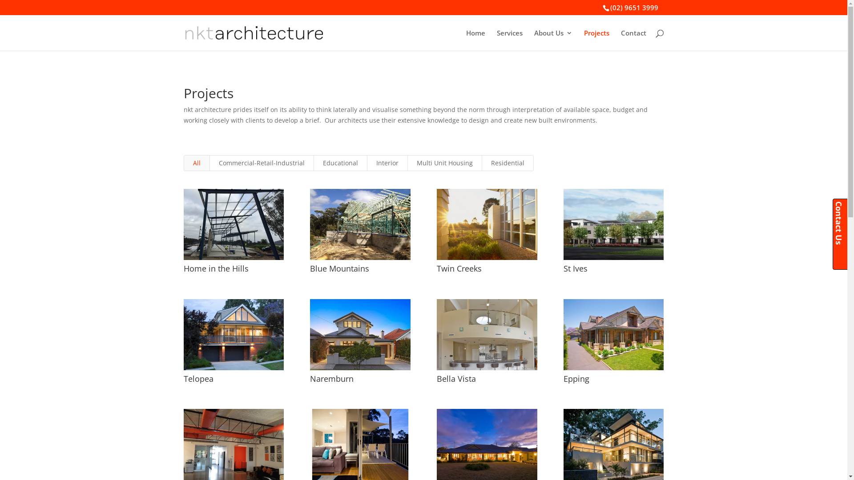 This screenshot has height=480, width=854. Describe the element at coordinates (216, 268) in the screenshot. I see `Home in the Hills` at that location.